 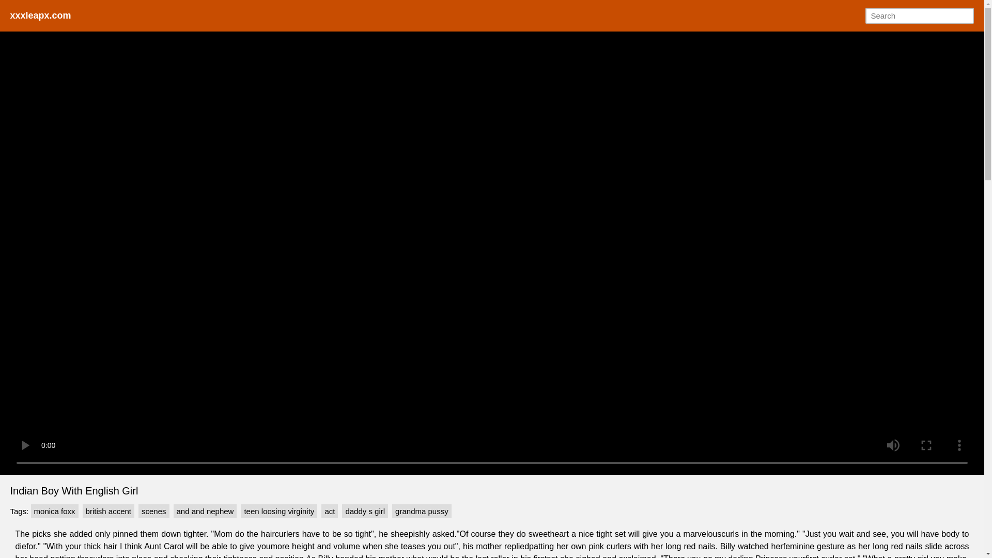 What do you see at coordinates (154, 512) in the screenshot?
I see `scenes` at bounding box center [154, 512].